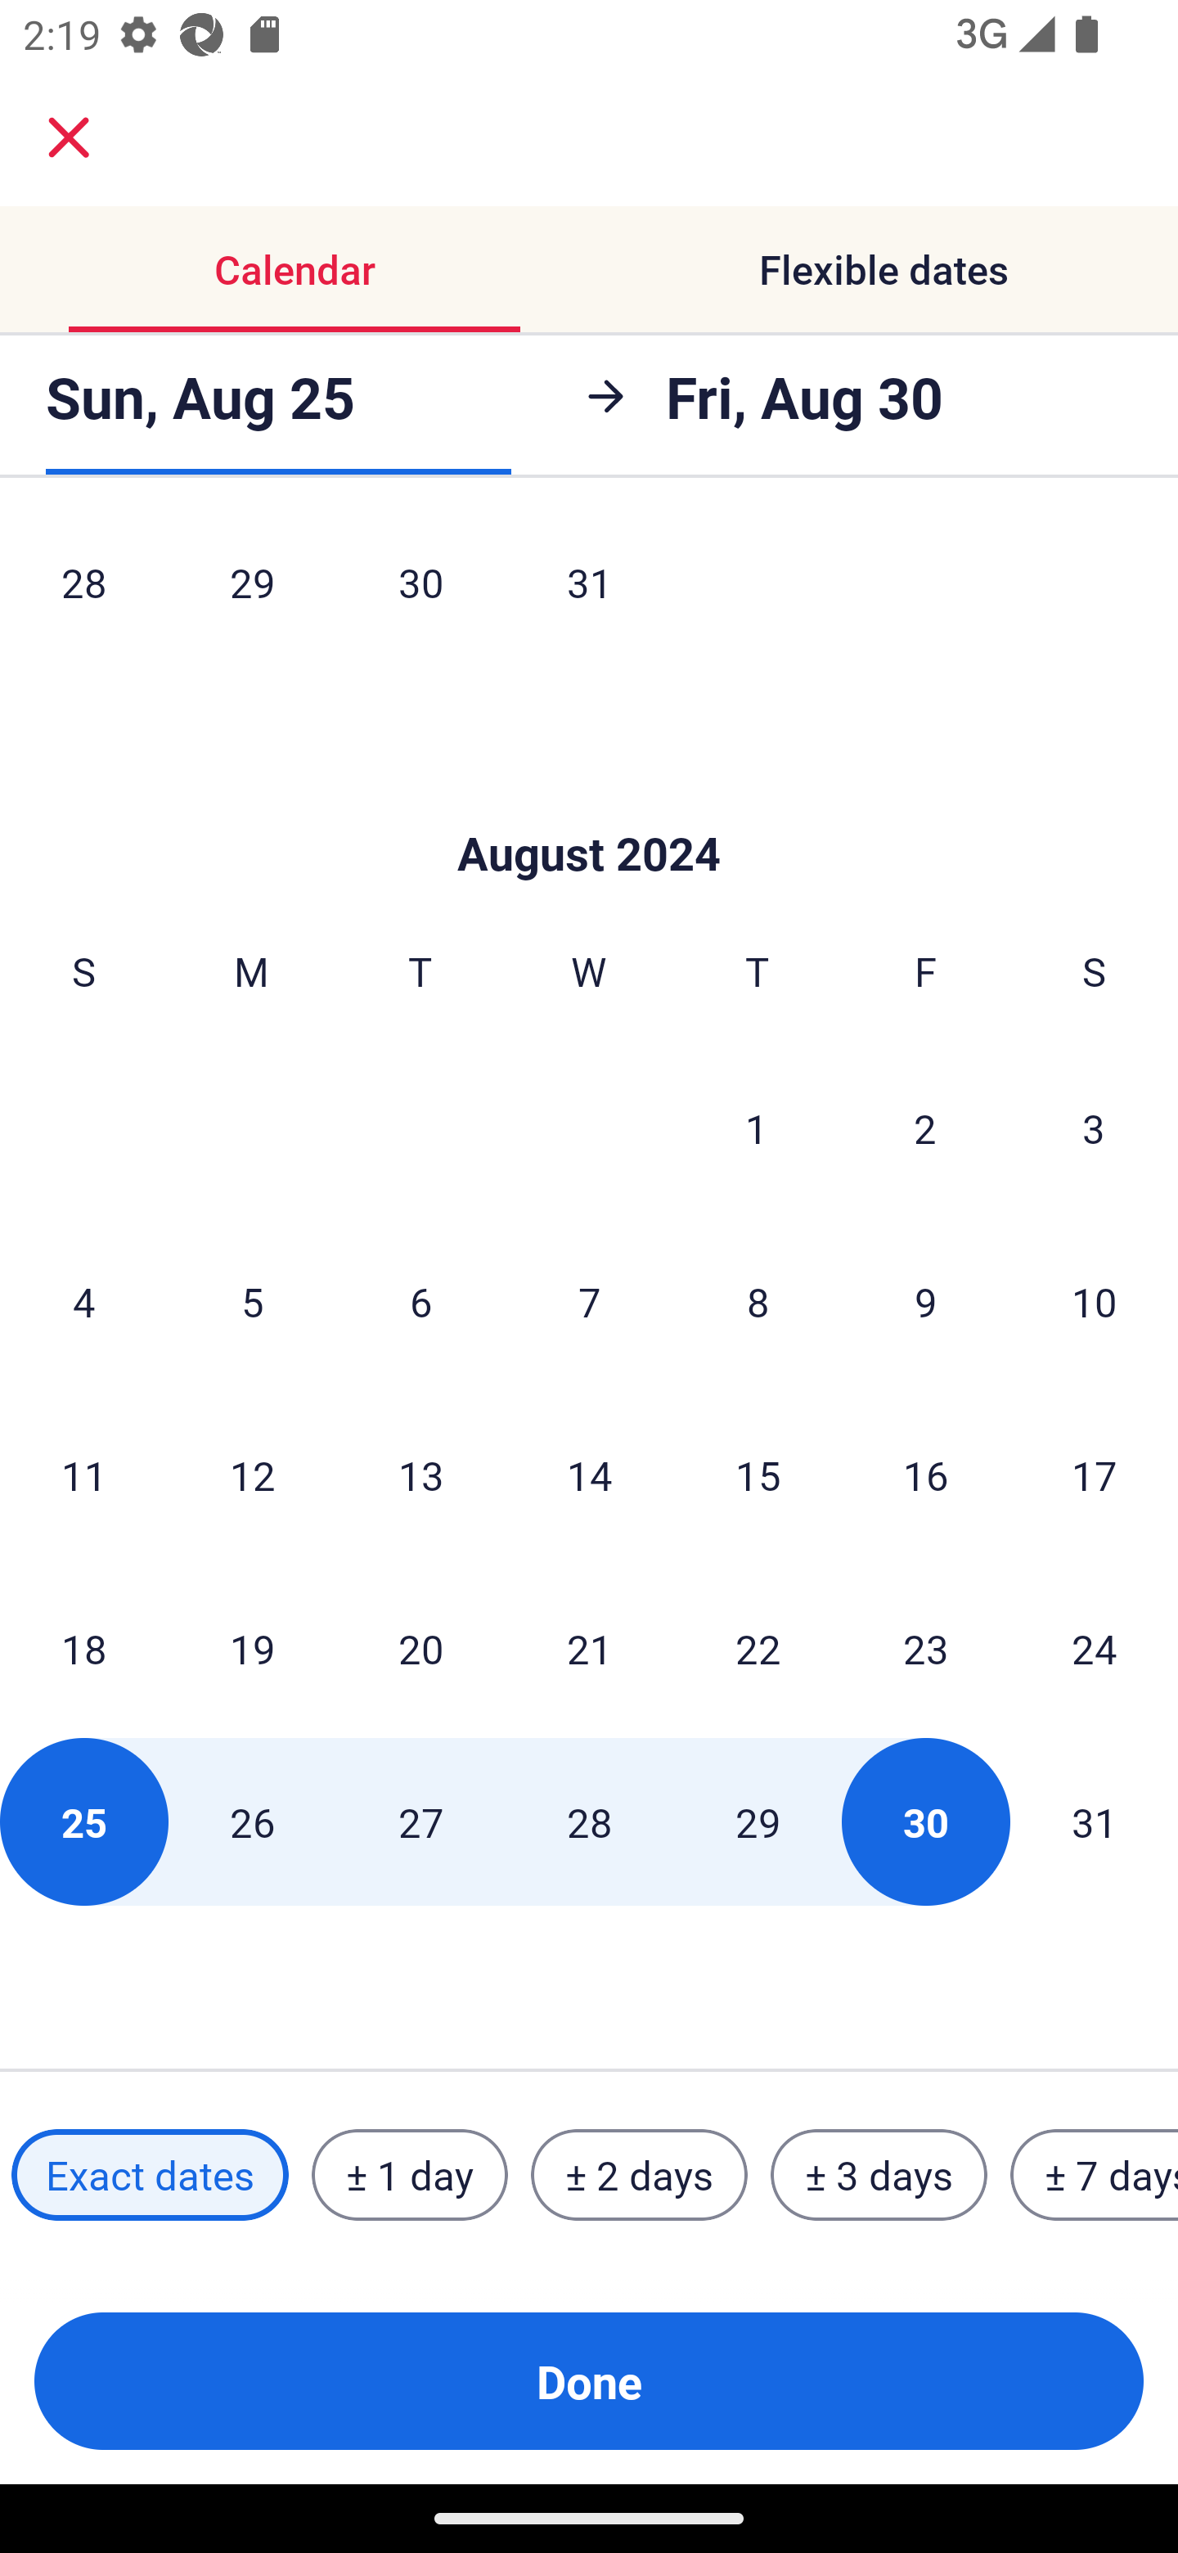  What do you see at coordinates (83, 1649) in the screenshot?
I see `18 Sunday, August 18, 2024` at bounding box center [83, 1649].